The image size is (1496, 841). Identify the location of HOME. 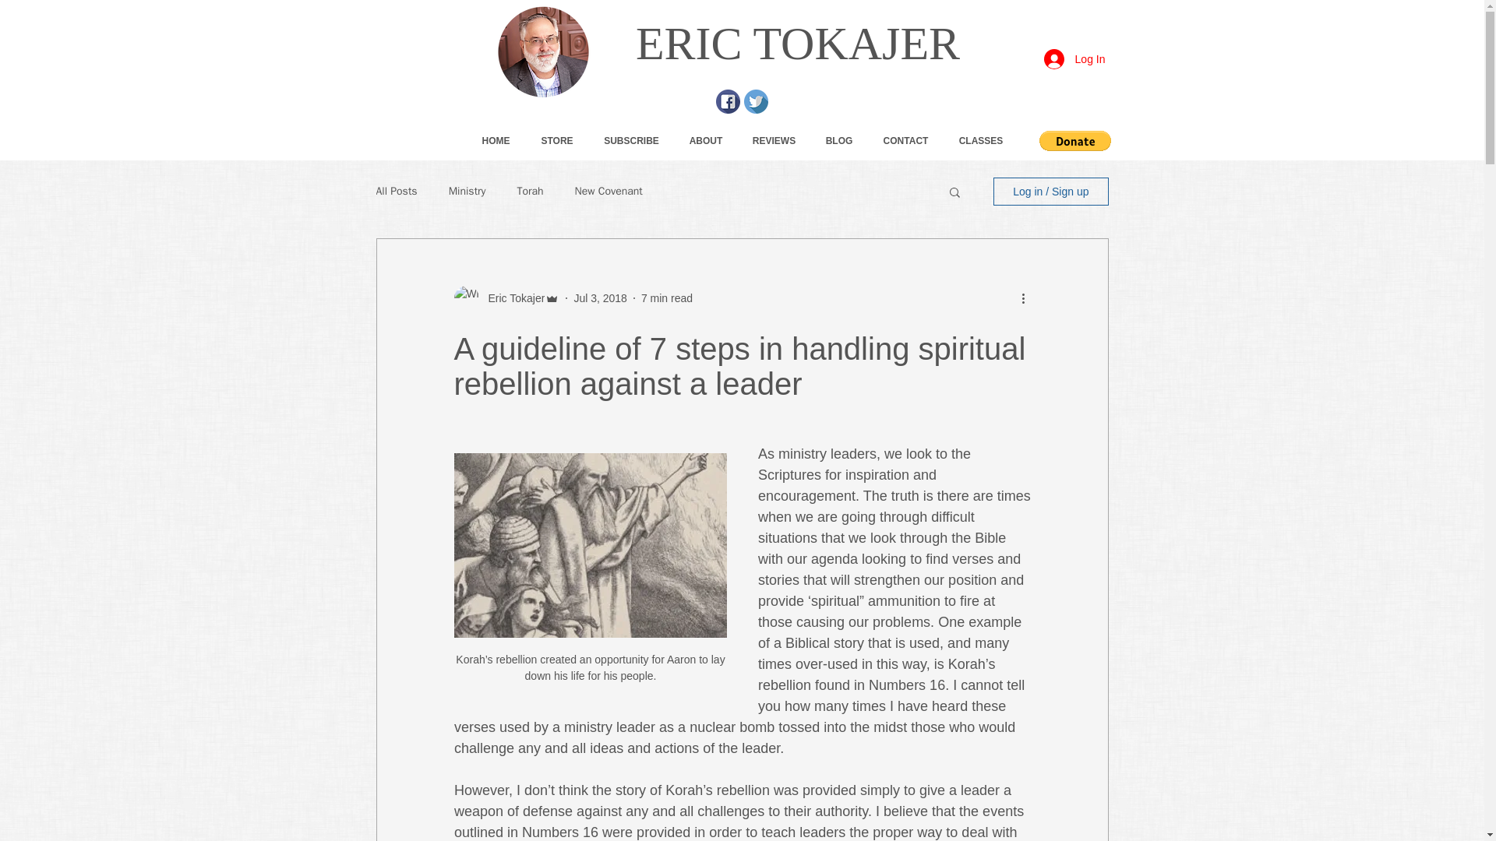
(495, 140).